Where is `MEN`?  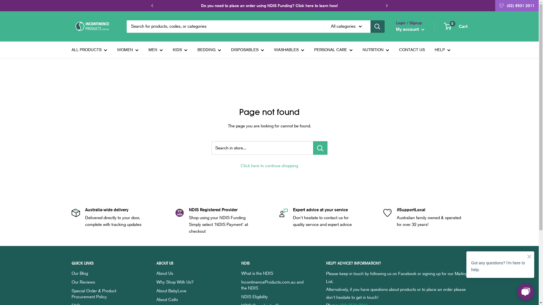 MEN is located at coordinates (156, 50).